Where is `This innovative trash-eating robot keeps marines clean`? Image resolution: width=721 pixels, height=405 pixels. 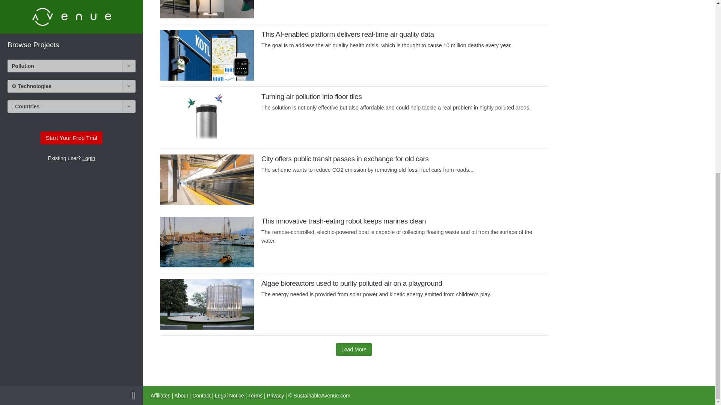 This innovative trash-eating robot keeps marines clean is located at coordinates (343, 221).